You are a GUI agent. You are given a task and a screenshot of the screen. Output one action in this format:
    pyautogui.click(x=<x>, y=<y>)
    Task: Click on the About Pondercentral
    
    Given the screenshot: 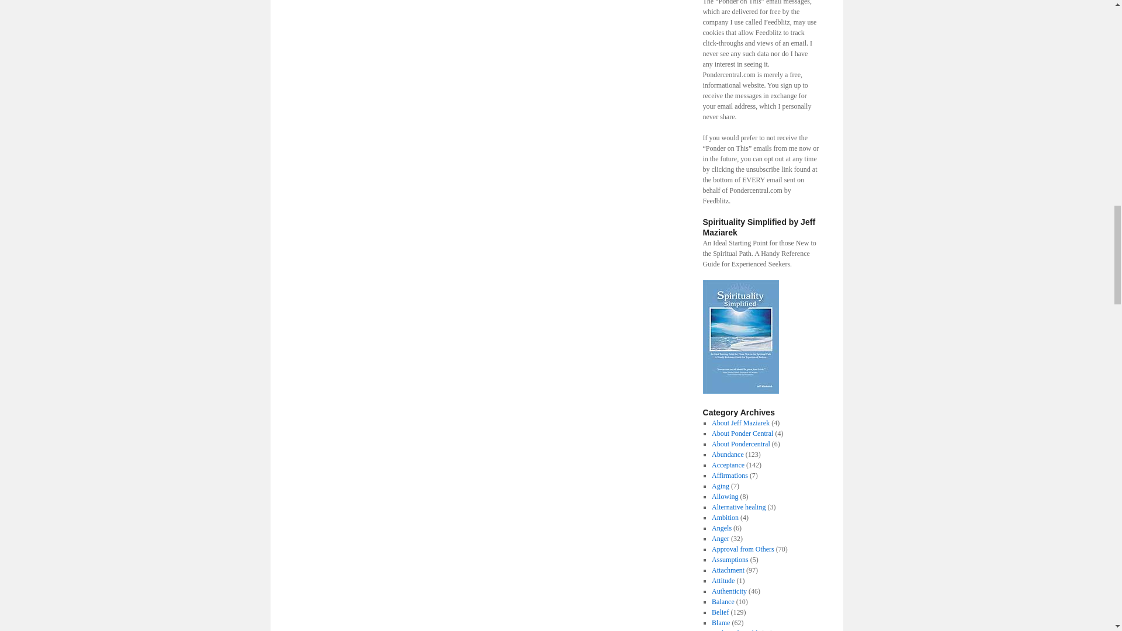 What is the action you would take?
    pyautogui.click(x=740, y=443)
    